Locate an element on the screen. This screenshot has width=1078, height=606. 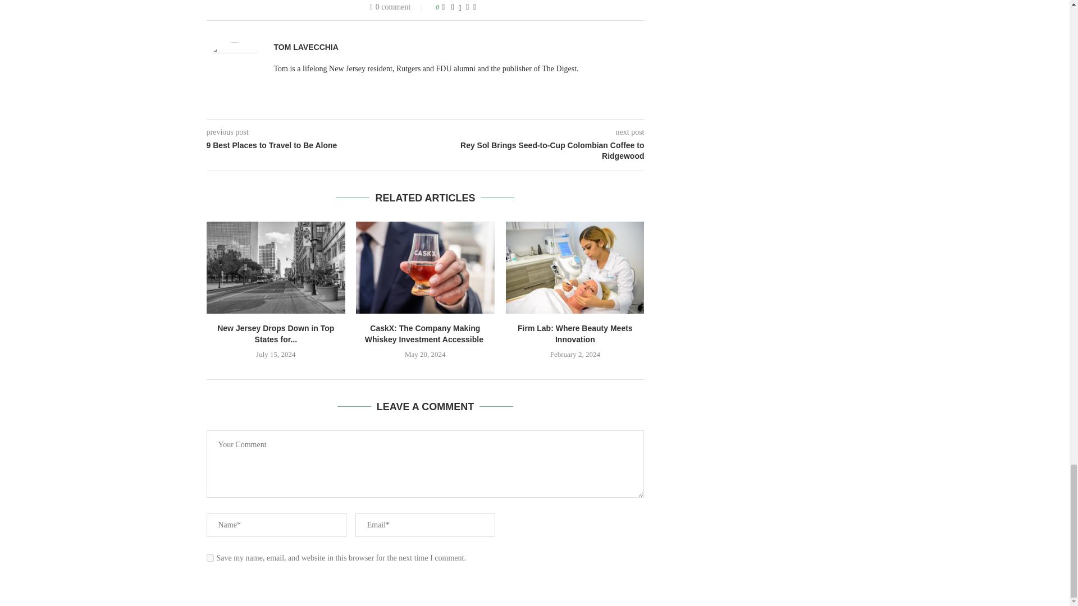
Firm Lab: Where Beauty Meets Innovation is located at coordinates (575, 268).